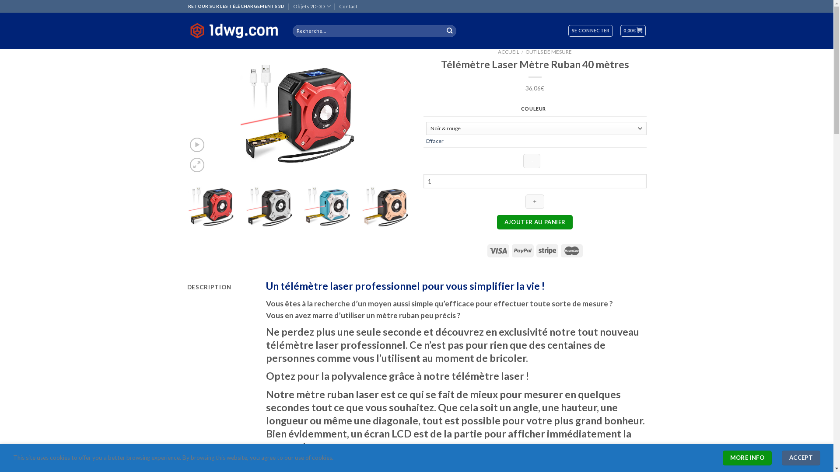 The width and height of the screenshot is (840, 472). Describe the element at coordinates (535, 181) in the screenshot. I see `Qty` at that location.